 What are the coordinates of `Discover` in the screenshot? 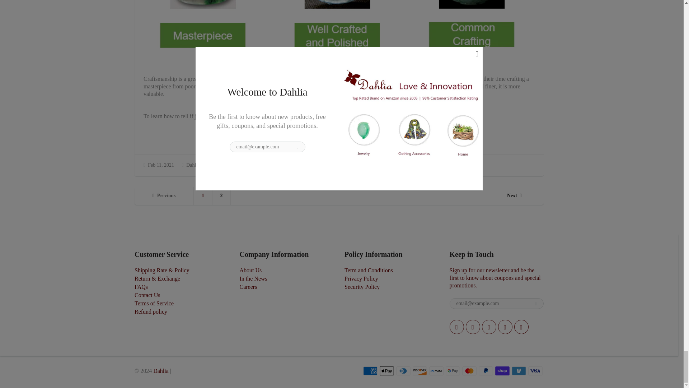 It's located at (420, 371).